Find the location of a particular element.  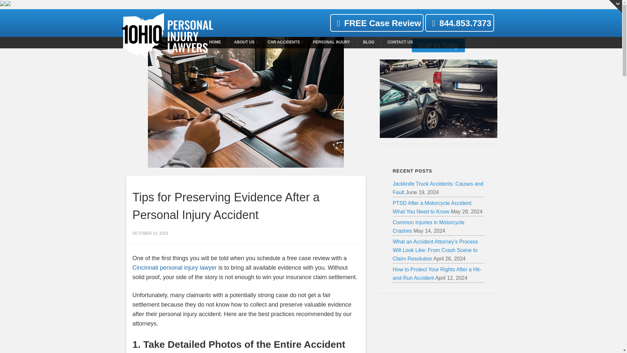

Ohio Car Accident Lawyers is located at coordinates (311, 42).